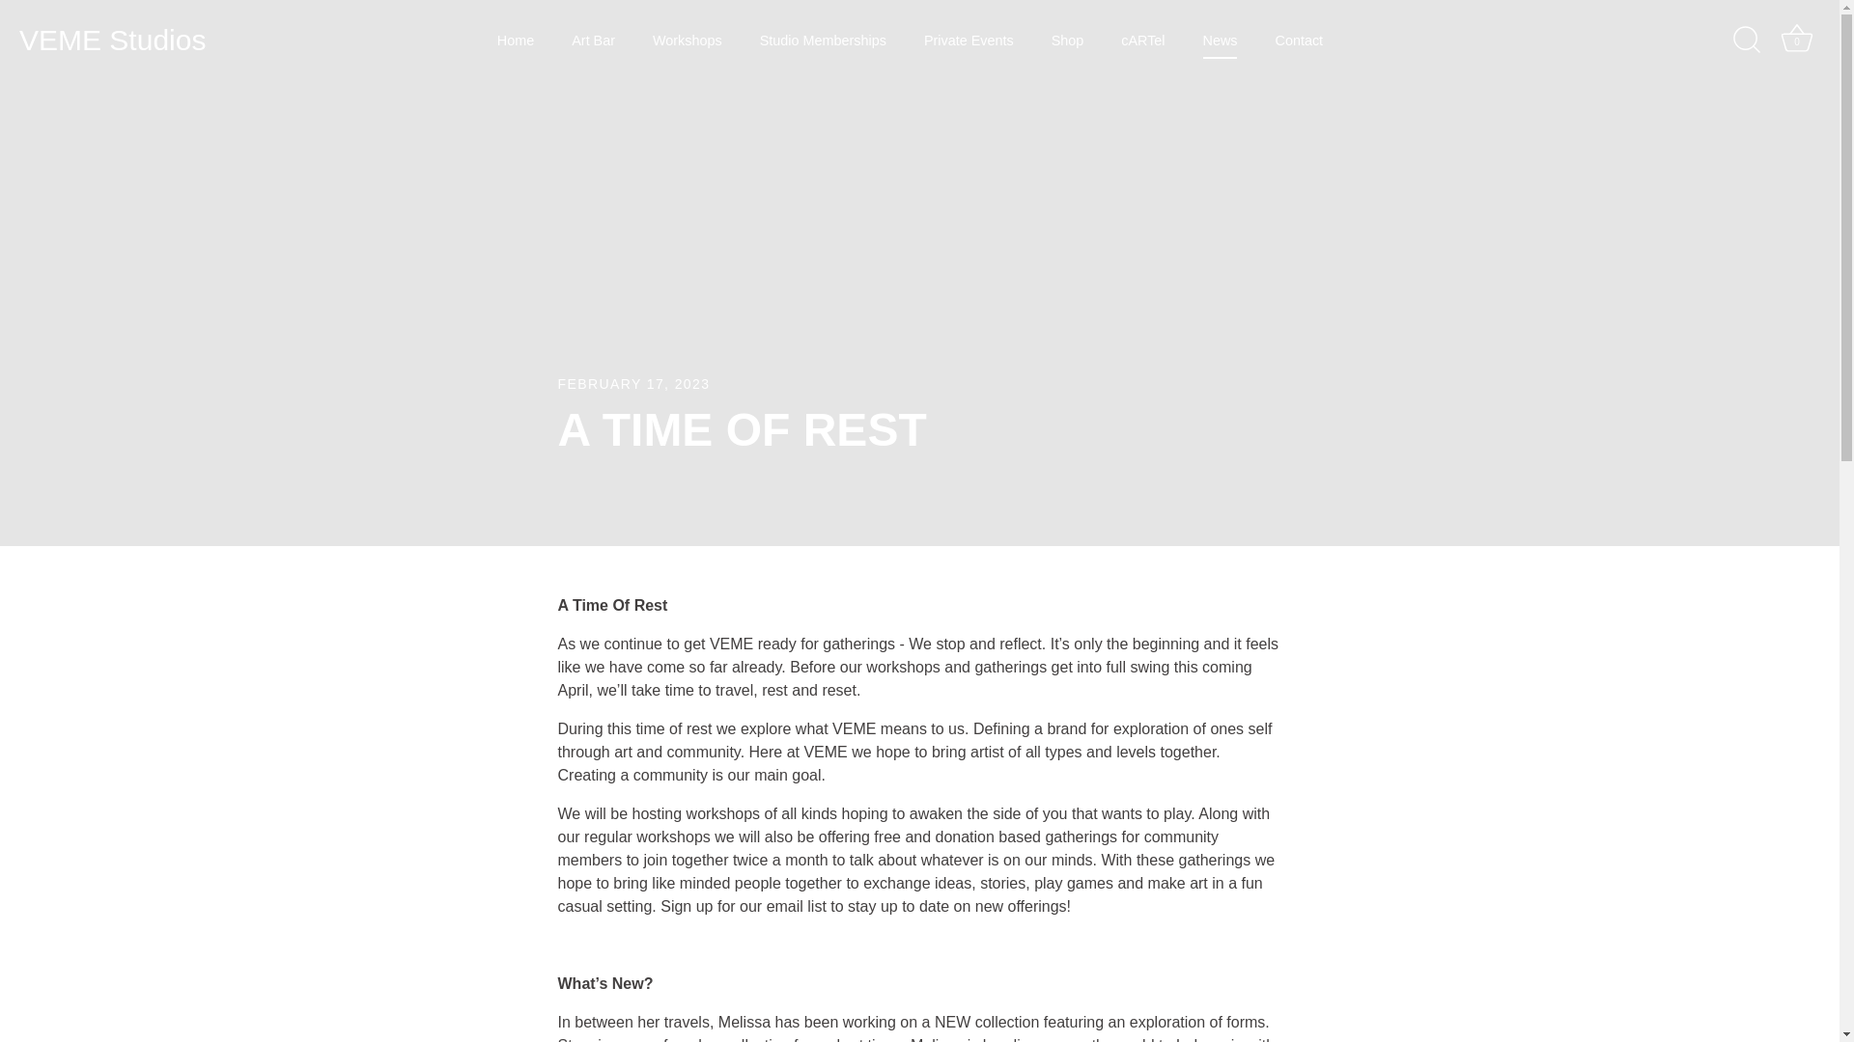 The width and height of the screenshot is (1854, 1042). What do you see at coordinates (593, 40) in the screenshot?
I see `Art Bar` at bounding box center [593, 40].